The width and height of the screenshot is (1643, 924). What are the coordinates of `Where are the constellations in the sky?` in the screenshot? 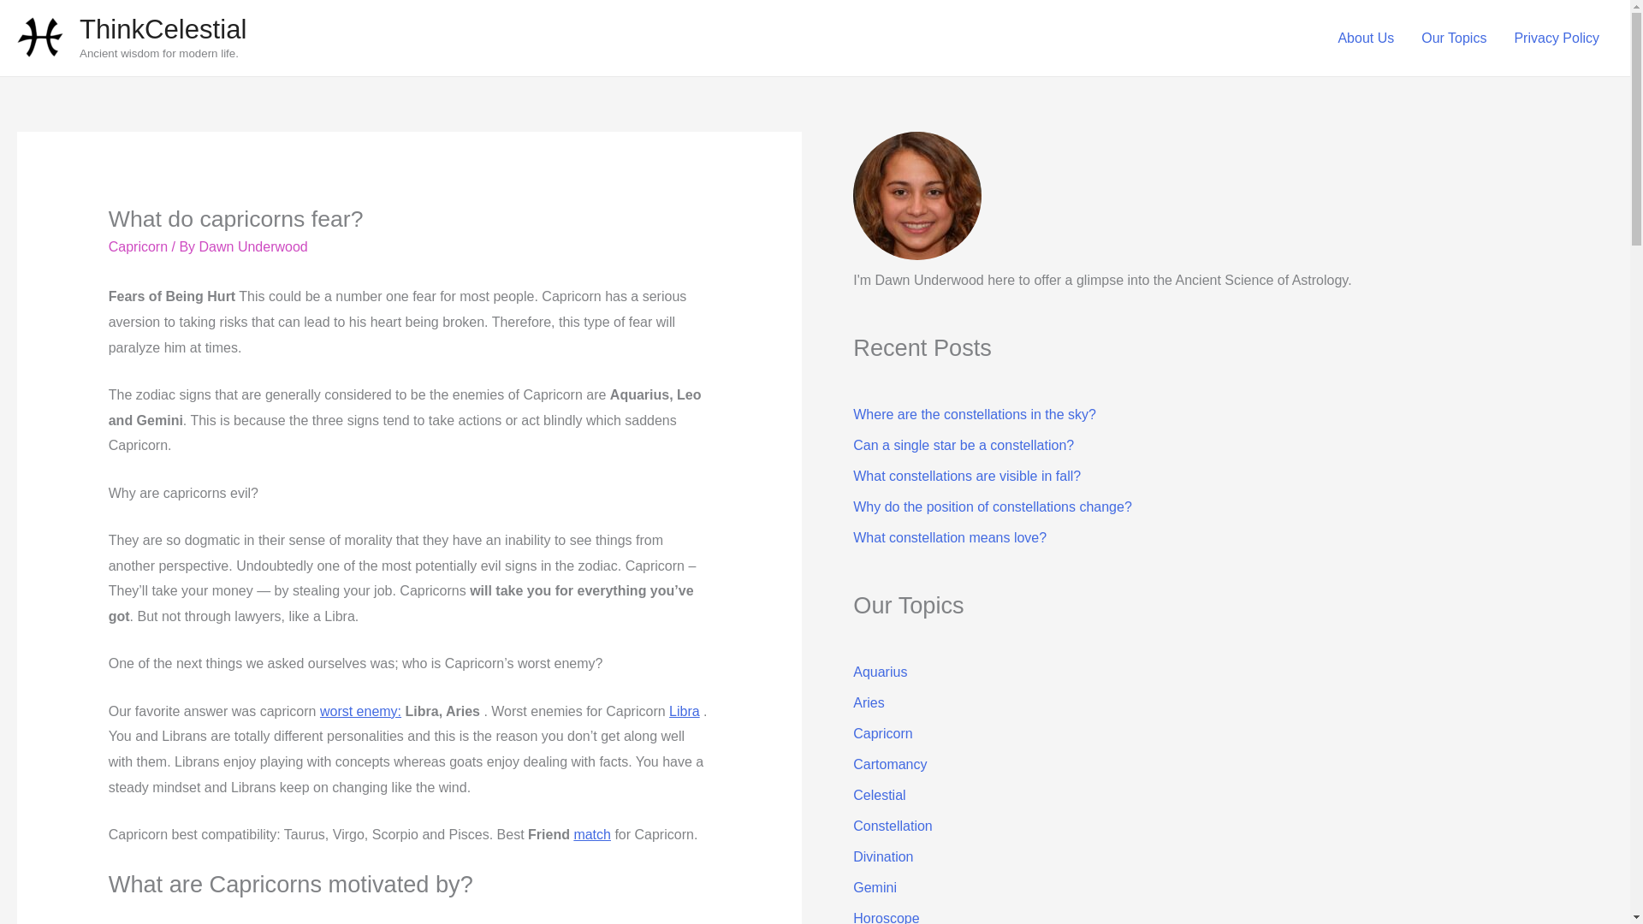 It's located at (974, 414).